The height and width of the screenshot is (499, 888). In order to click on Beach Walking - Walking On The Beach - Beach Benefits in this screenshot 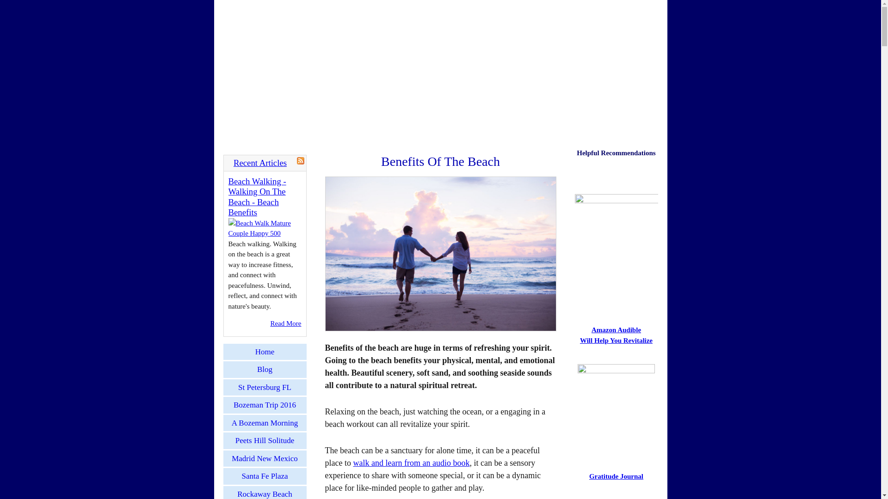, I will do `click(257, 197)`.